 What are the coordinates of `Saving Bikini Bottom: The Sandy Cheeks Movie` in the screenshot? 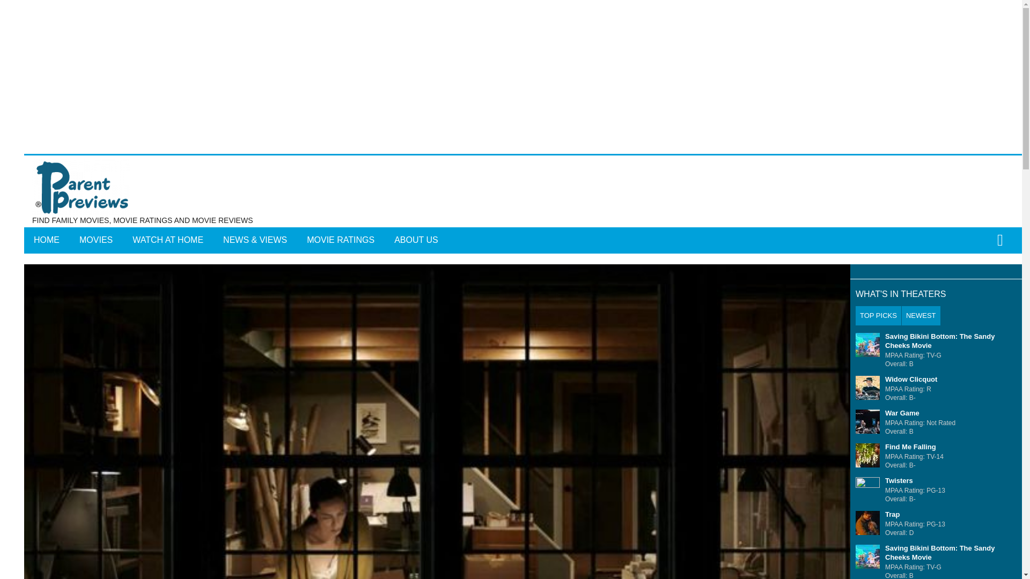 It's located at (940, 341).